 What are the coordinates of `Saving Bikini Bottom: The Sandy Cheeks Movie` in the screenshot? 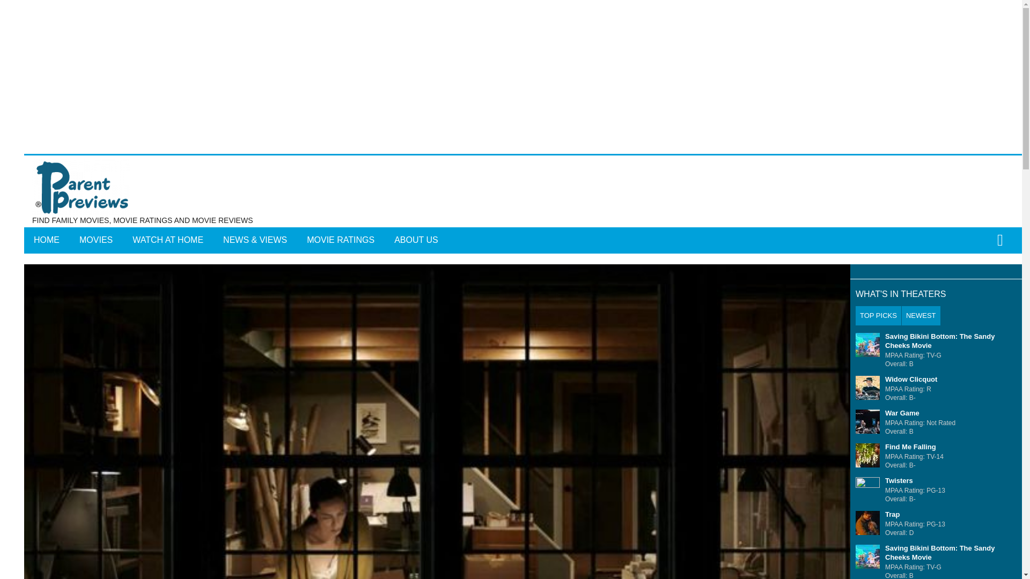 It's located at (940, 341).